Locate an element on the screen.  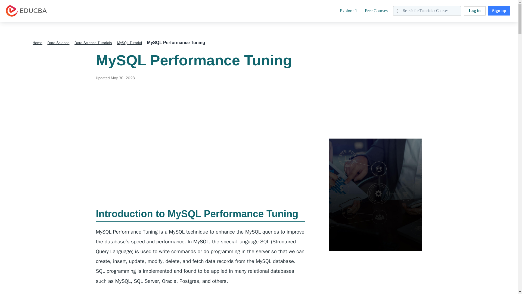
Home is located at coordinates (37, 43).